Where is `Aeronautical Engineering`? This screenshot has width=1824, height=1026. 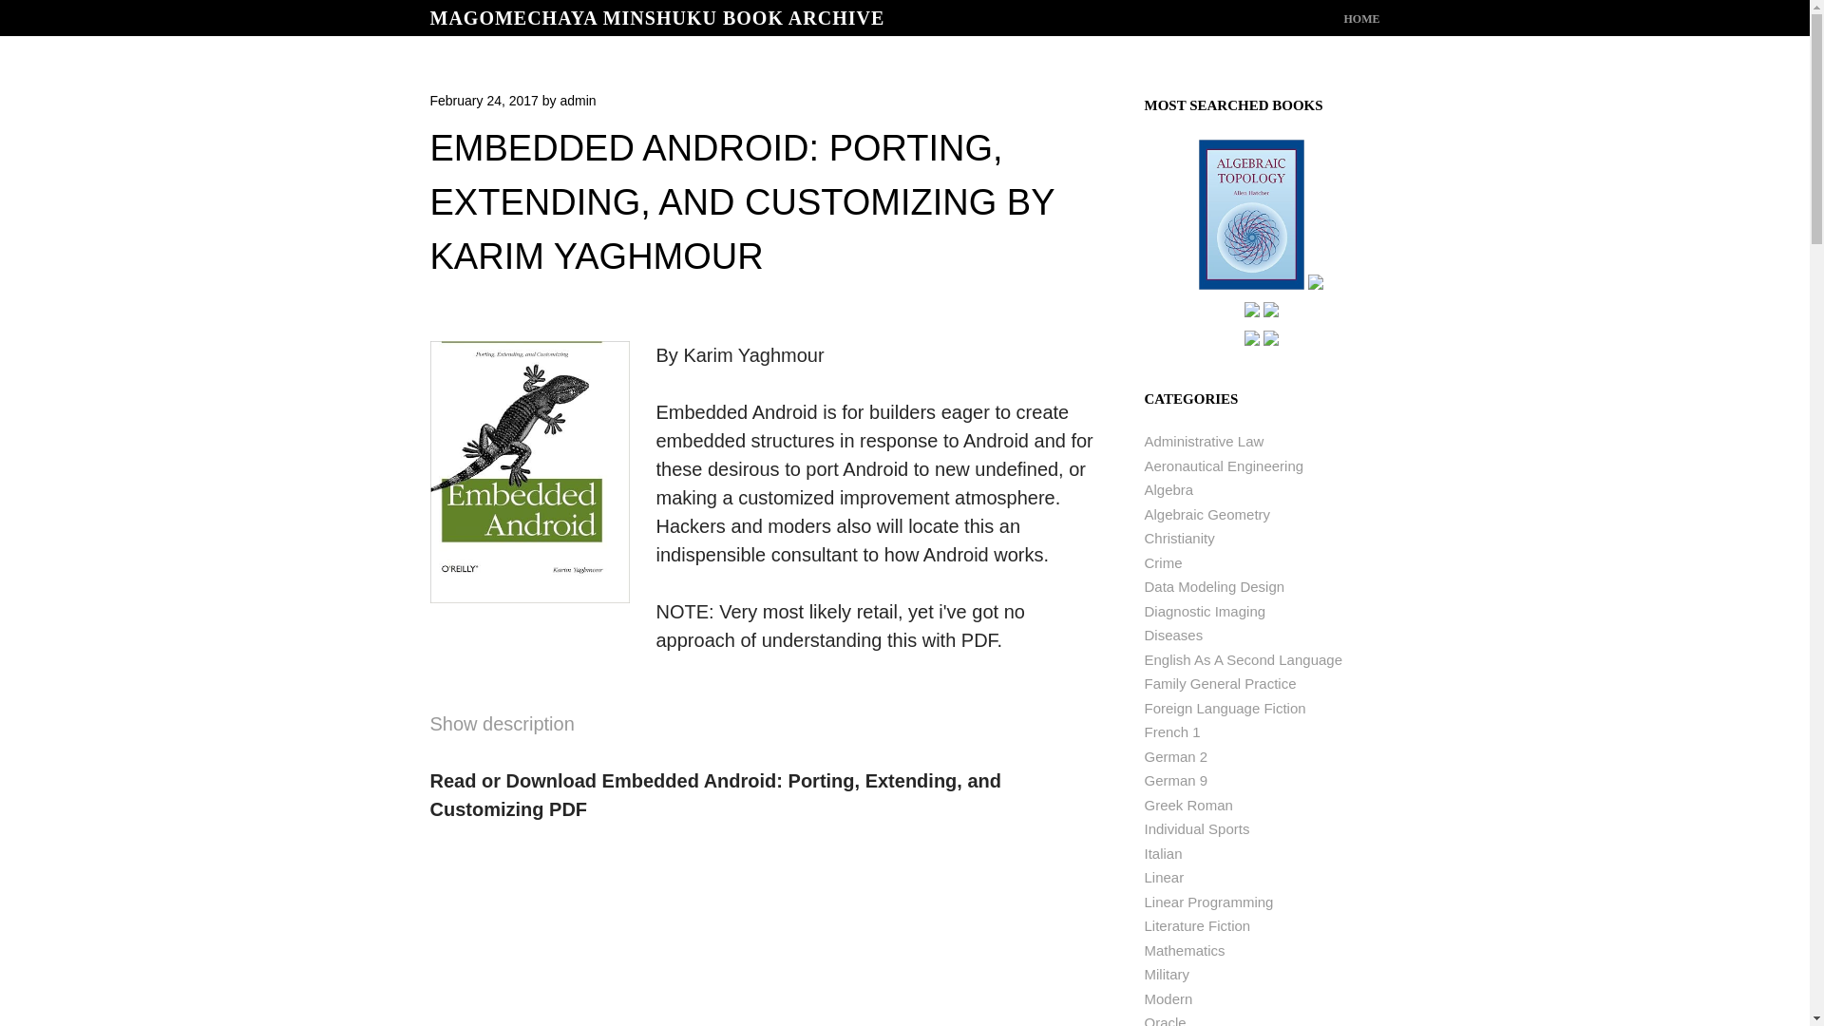 Aeronautical Engineering is located at coordinates (1224, 465).